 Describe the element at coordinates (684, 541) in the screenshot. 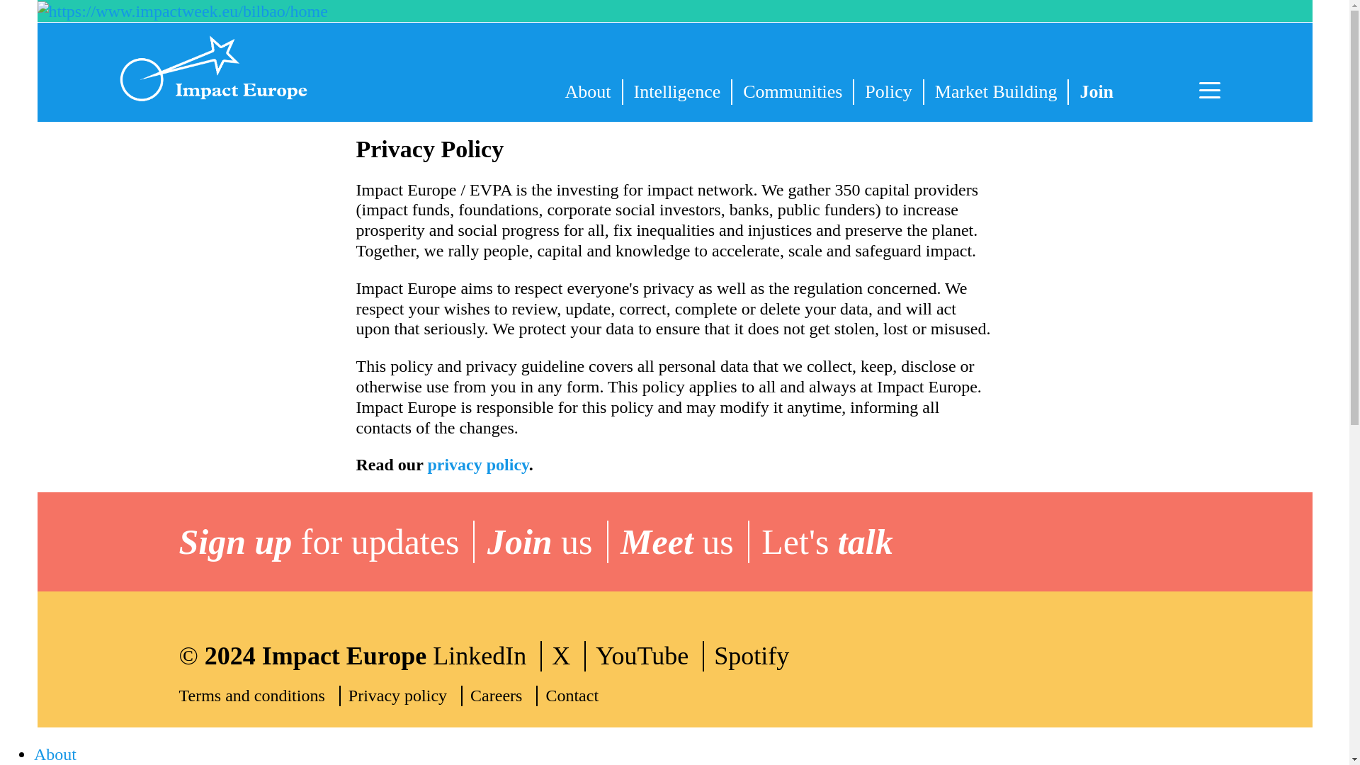

I see `Meet us` at that location.